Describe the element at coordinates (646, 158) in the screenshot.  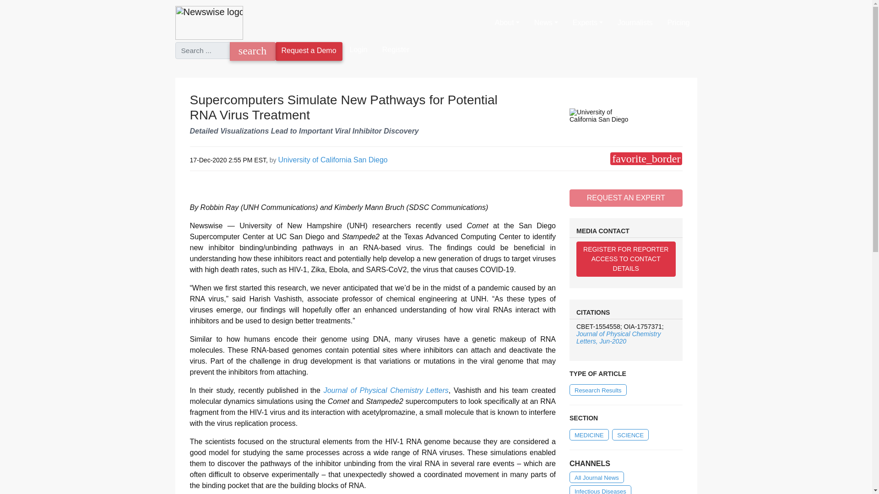
I see `Add to Favorites` at that location.